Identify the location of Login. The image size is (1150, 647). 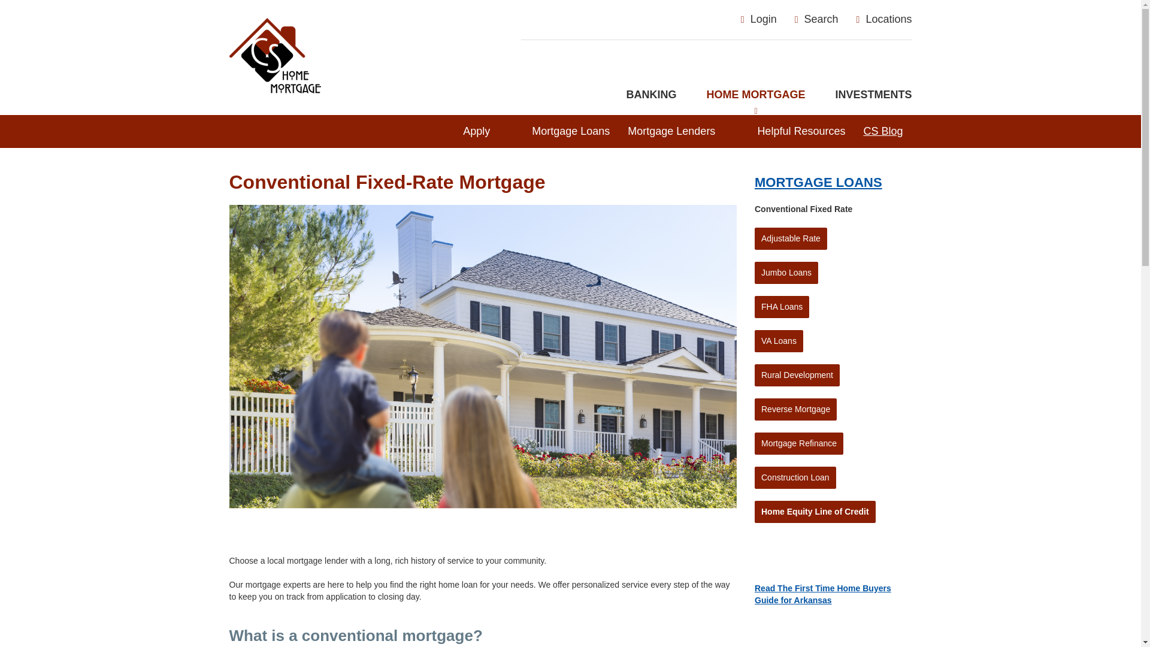
(816, 19).